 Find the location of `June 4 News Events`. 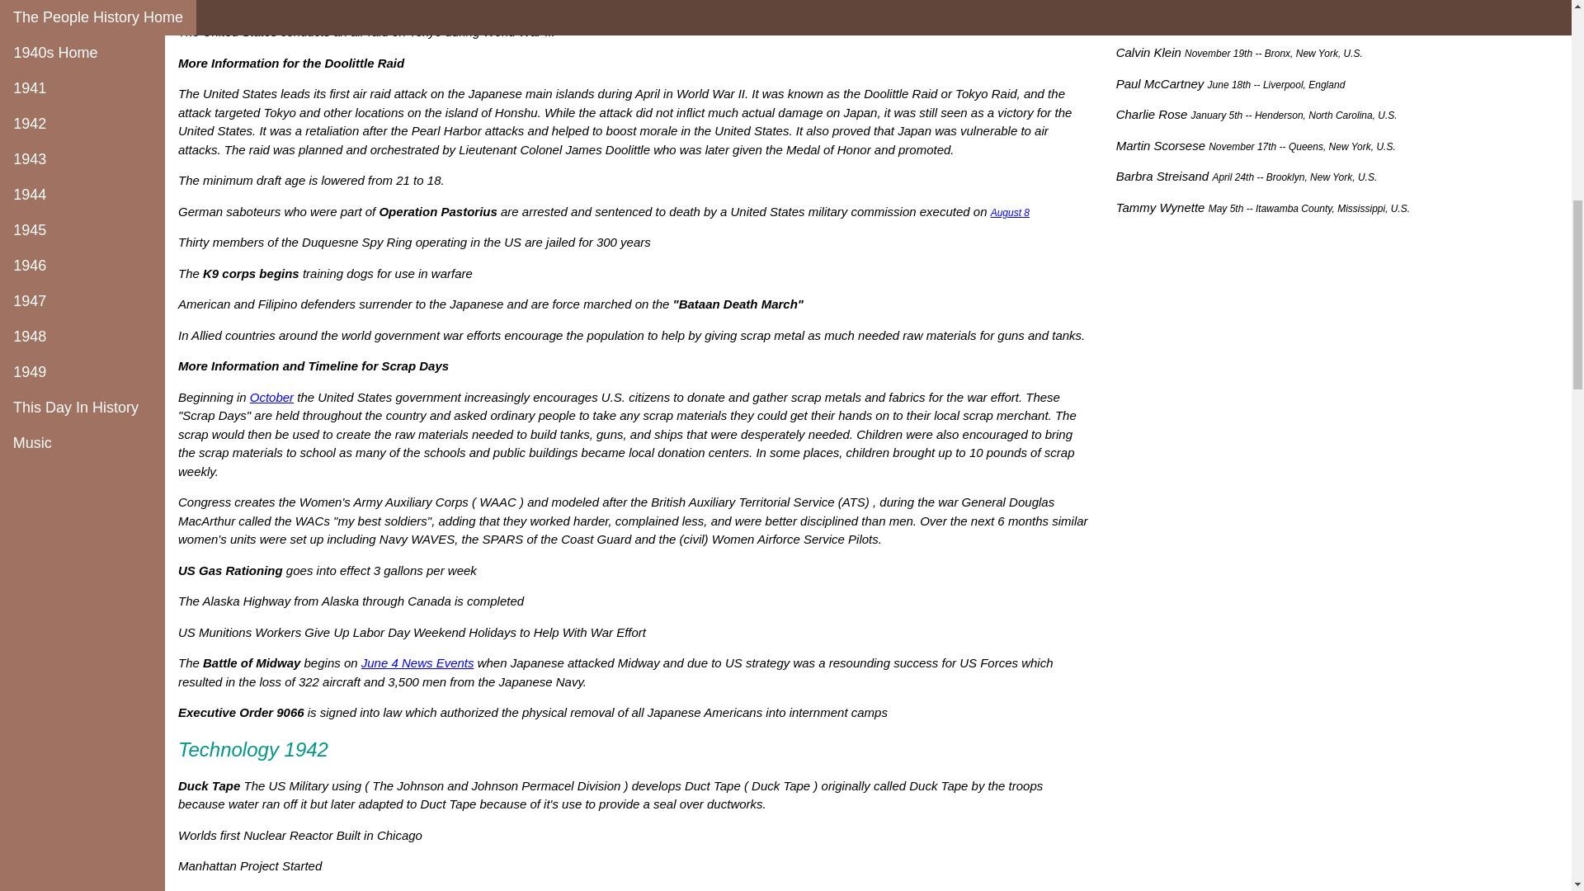

June 4 News Events is located at coordinates (417, 662).